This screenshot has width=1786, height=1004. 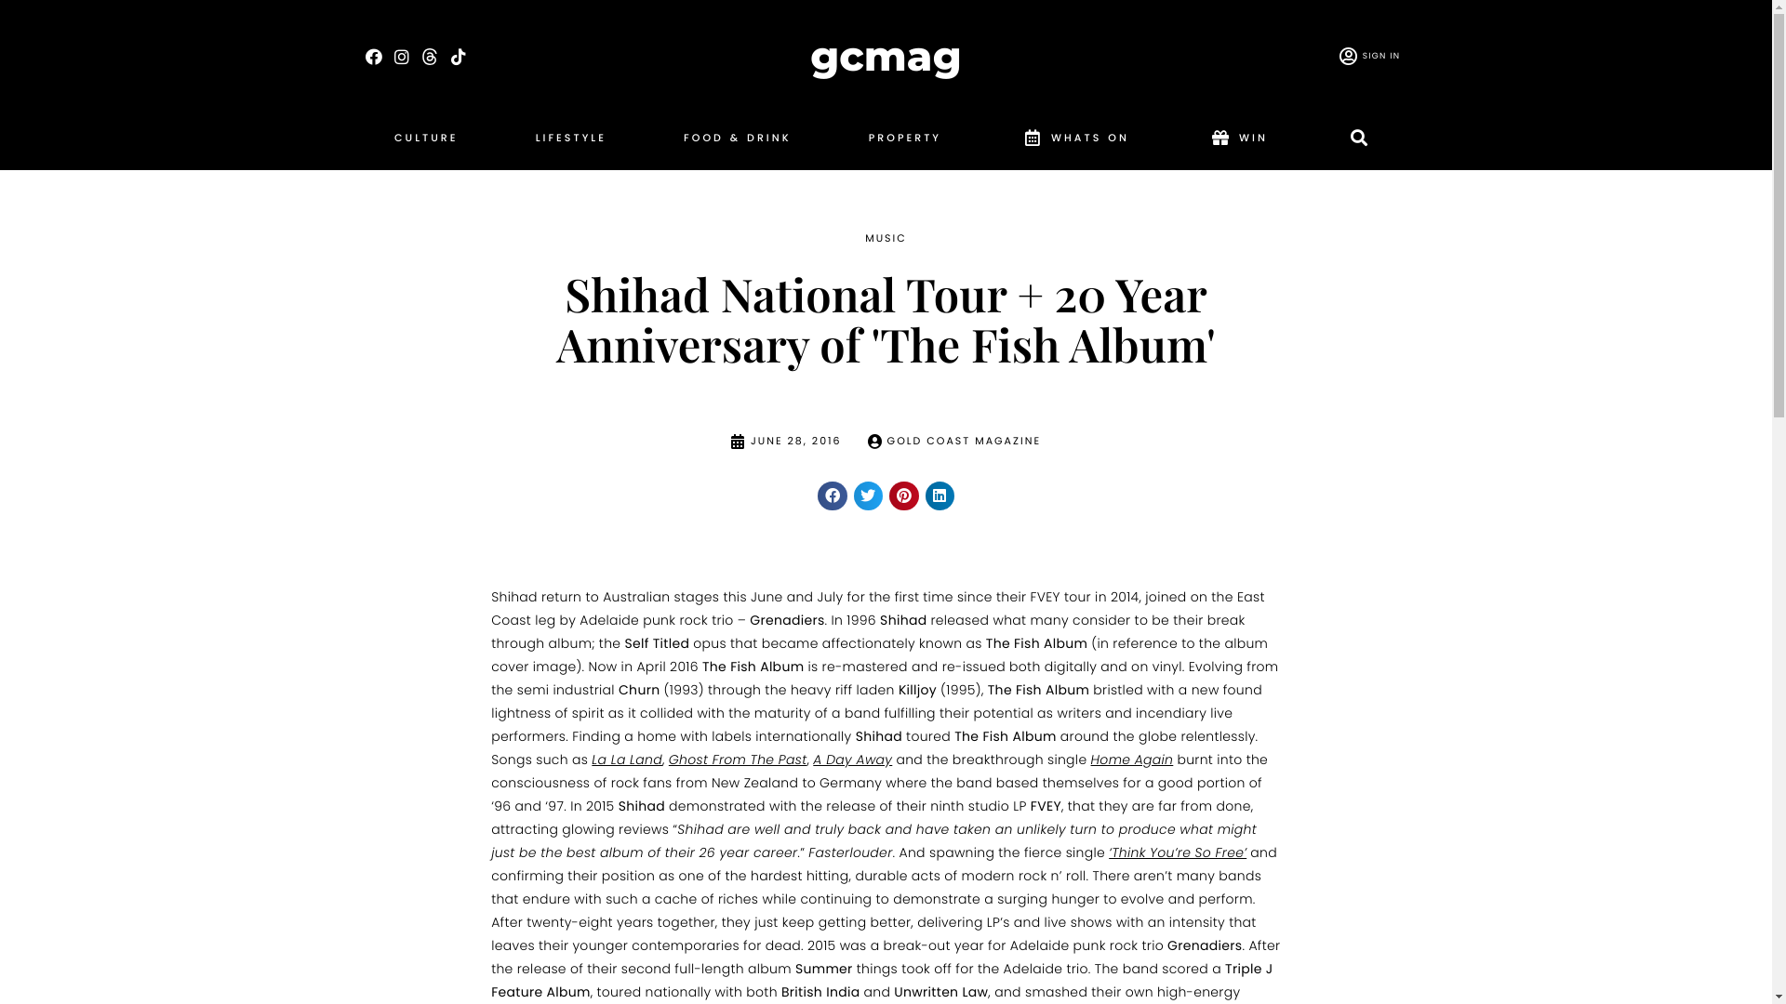 What do you see at coordinates (1237, 142) in the screenshot?
I see `WIN` at bounding box center [1237, 142].